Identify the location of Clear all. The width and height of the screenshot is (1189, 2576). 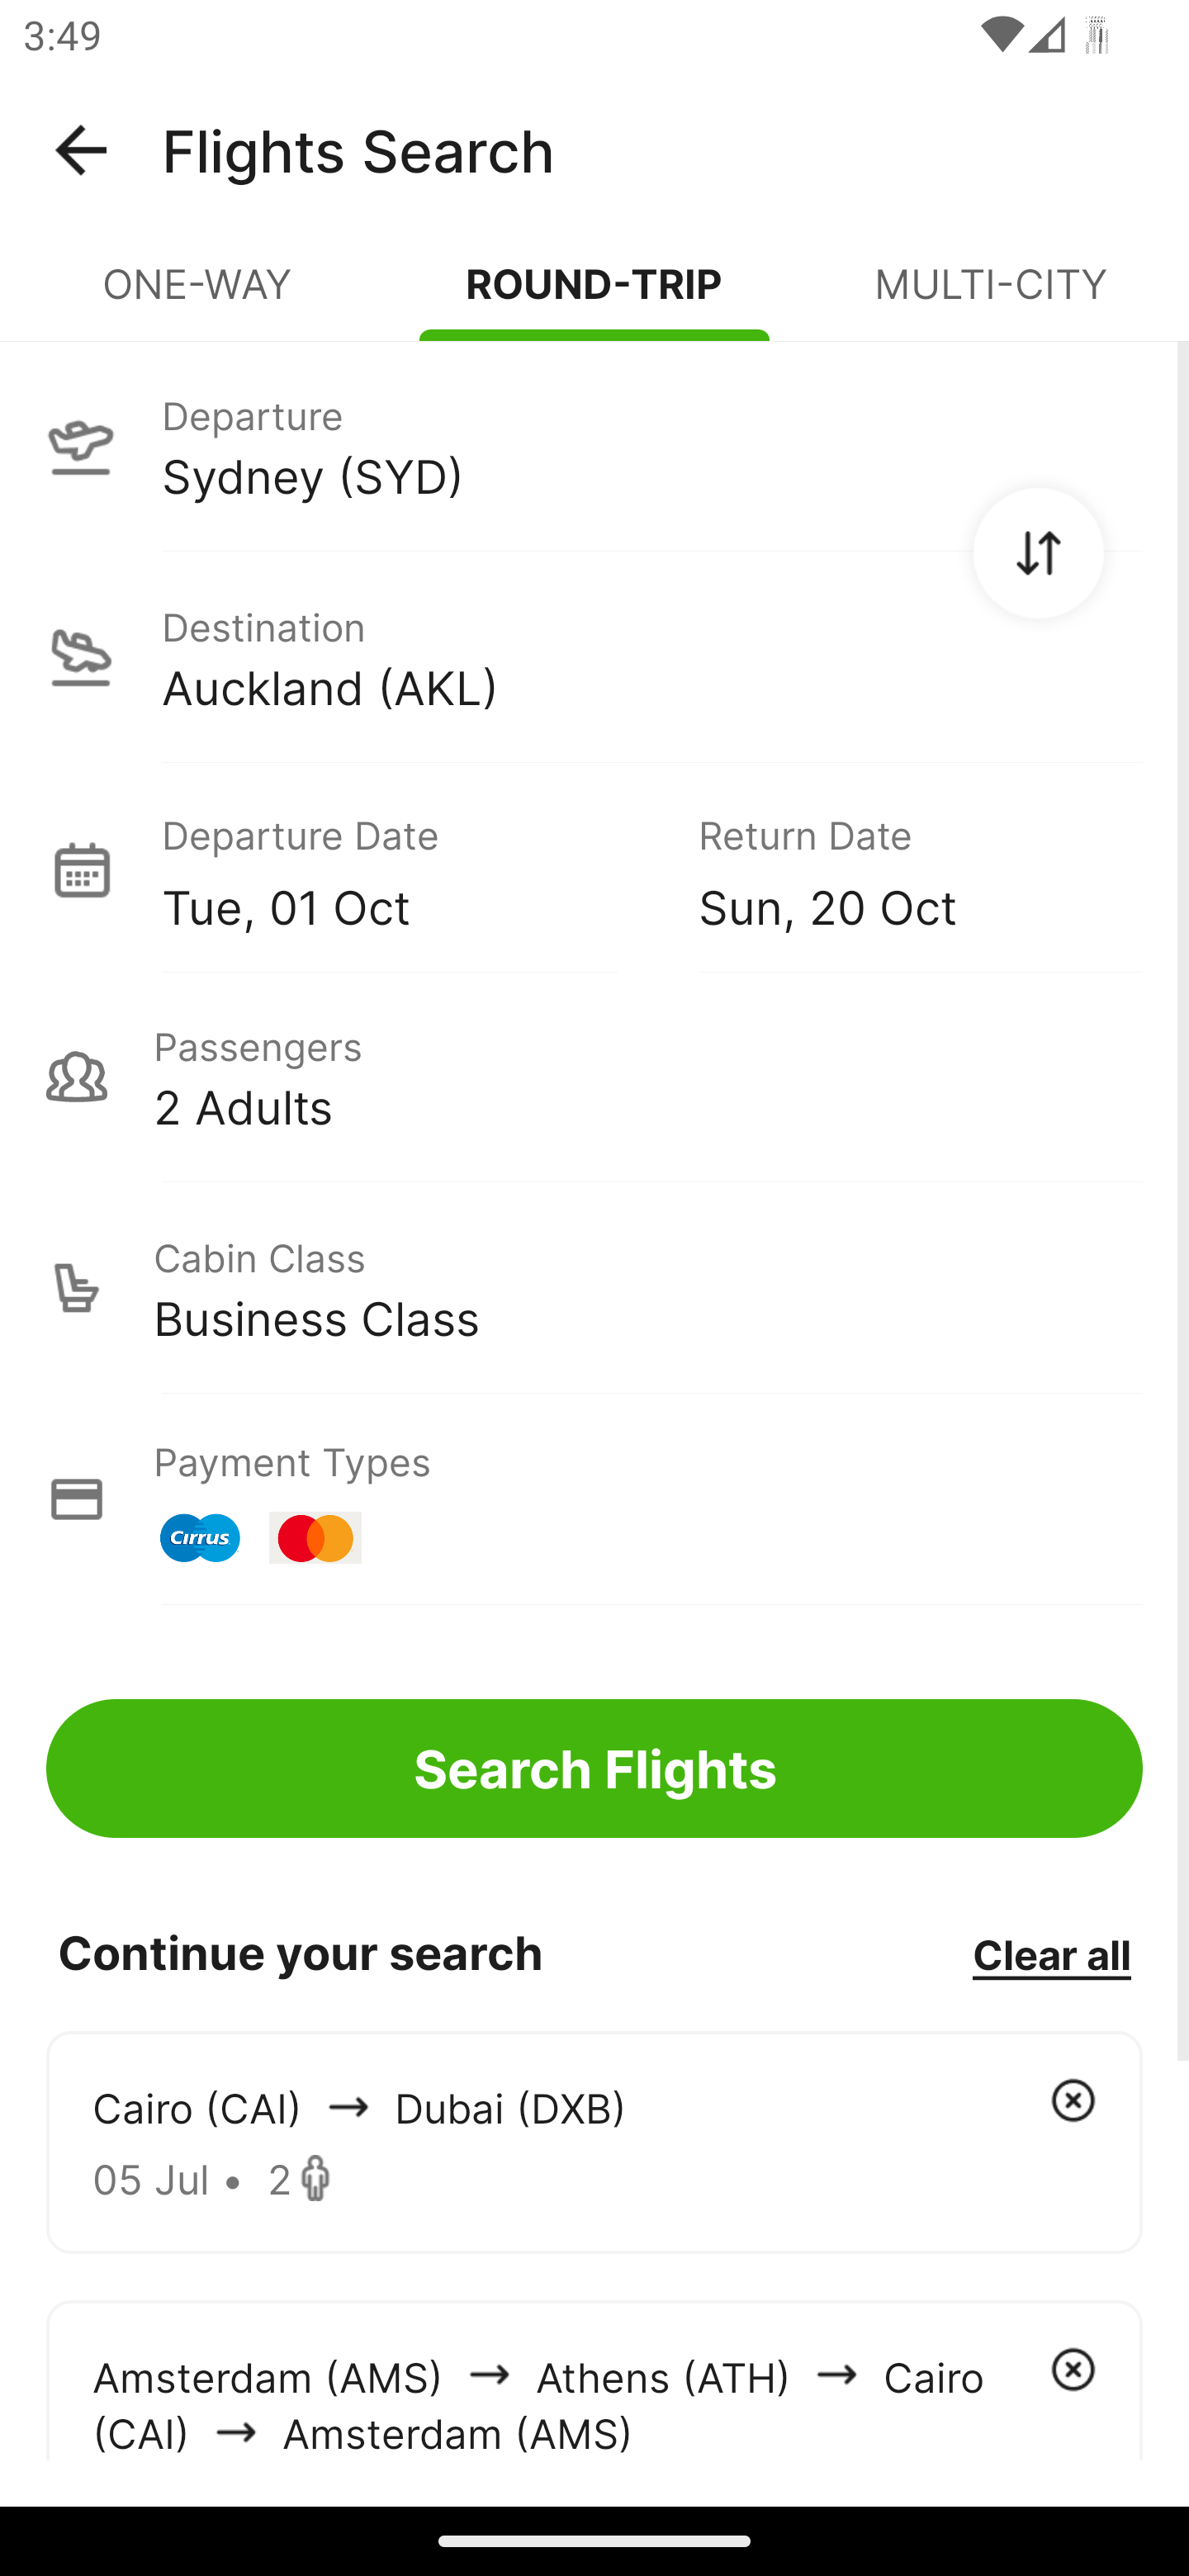
(1051, 1953).